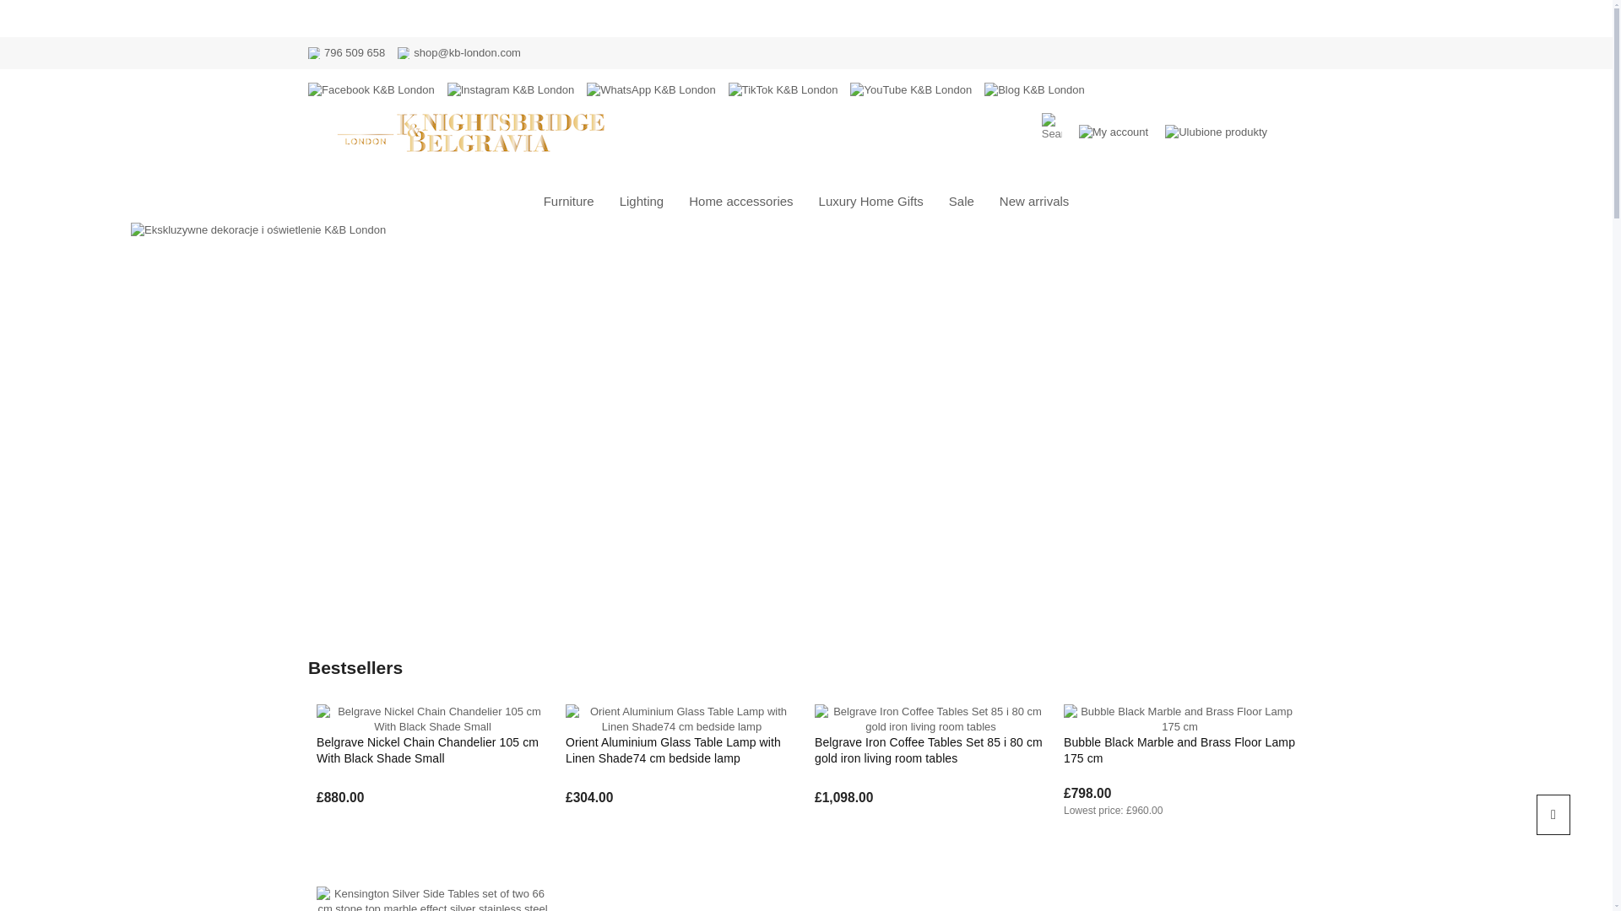  Describe the element at coordinates (1216, 132) in the screenshot. I see `Ulubione produkty` at that location.